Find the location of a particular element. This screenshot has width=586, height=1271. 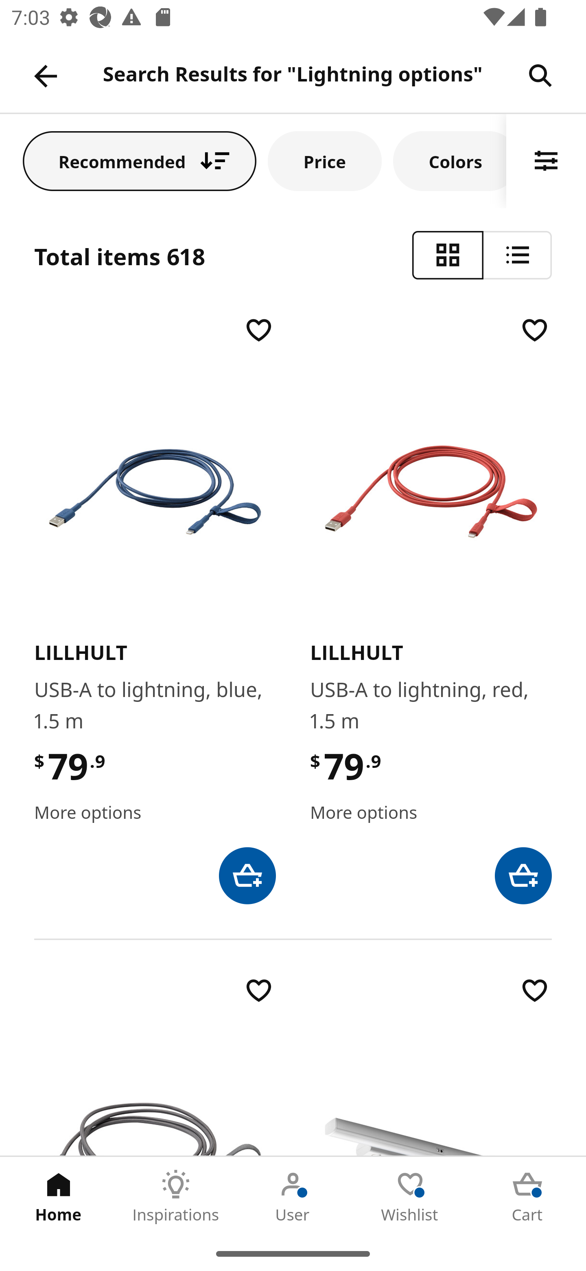

Price is located at coordinates (325, 161).